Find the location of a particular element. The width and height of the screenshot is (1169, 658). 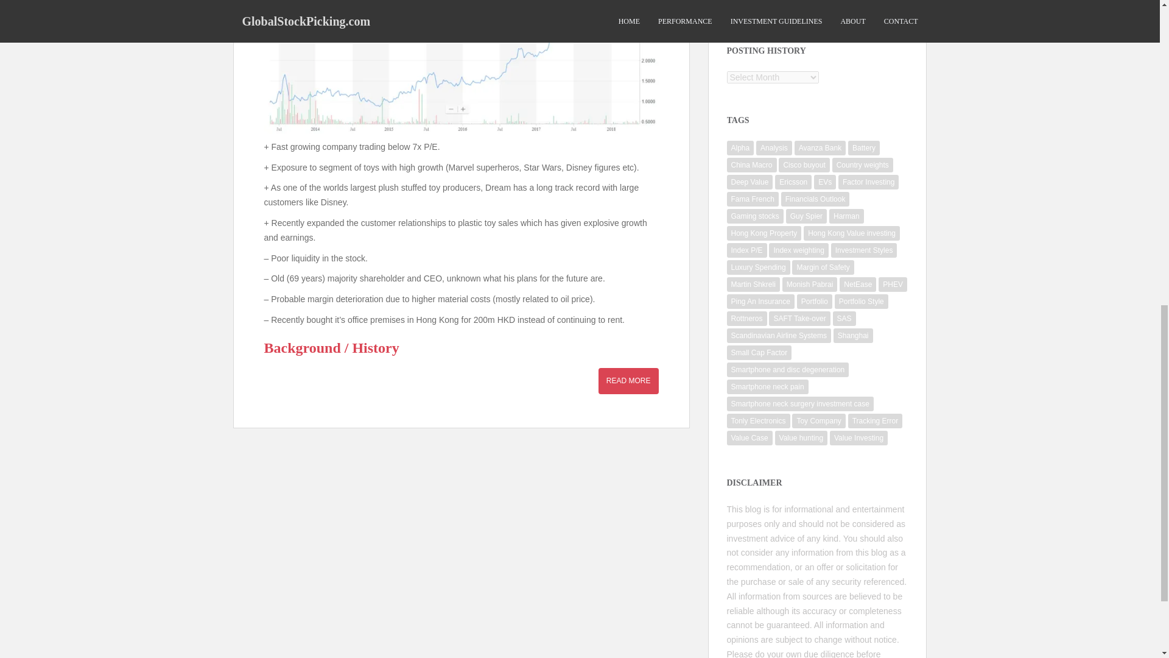

EVs is located at coordinates (824, 182).